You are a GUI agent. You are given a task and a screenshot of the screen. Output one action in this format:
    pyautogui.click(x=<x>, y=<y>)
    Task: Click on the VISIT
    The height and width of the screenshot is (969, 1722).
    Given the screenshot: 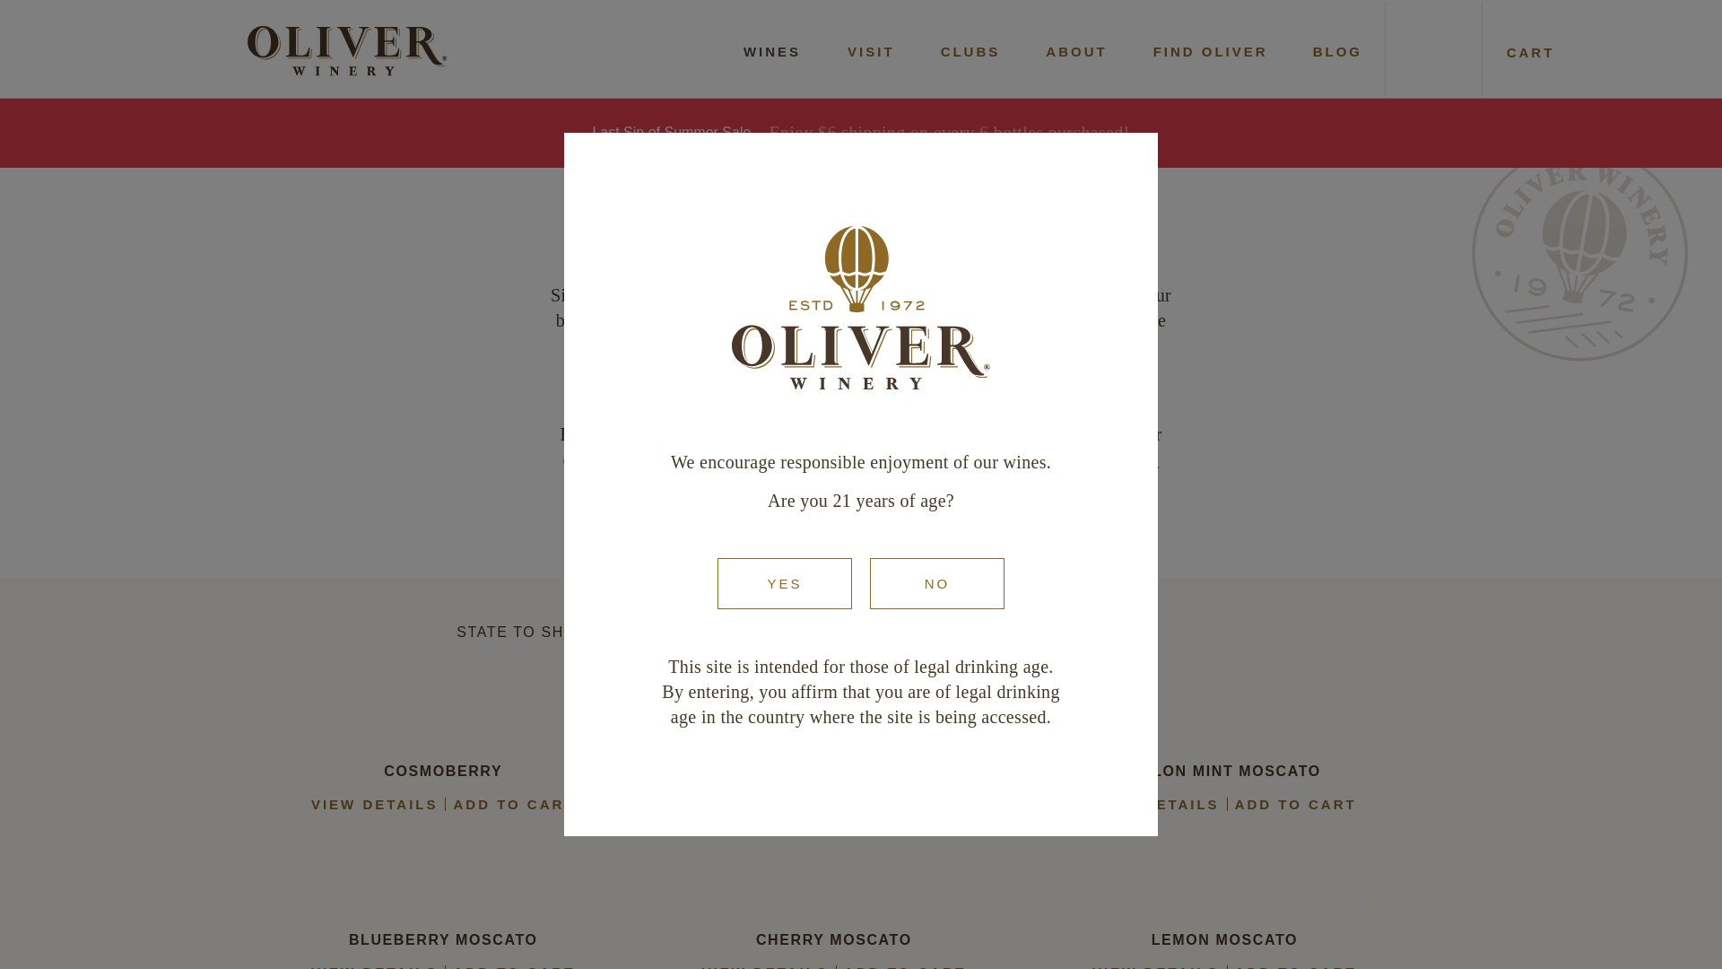 What is the action you would take?
    pyautogui.click(x=871, y=52)
    